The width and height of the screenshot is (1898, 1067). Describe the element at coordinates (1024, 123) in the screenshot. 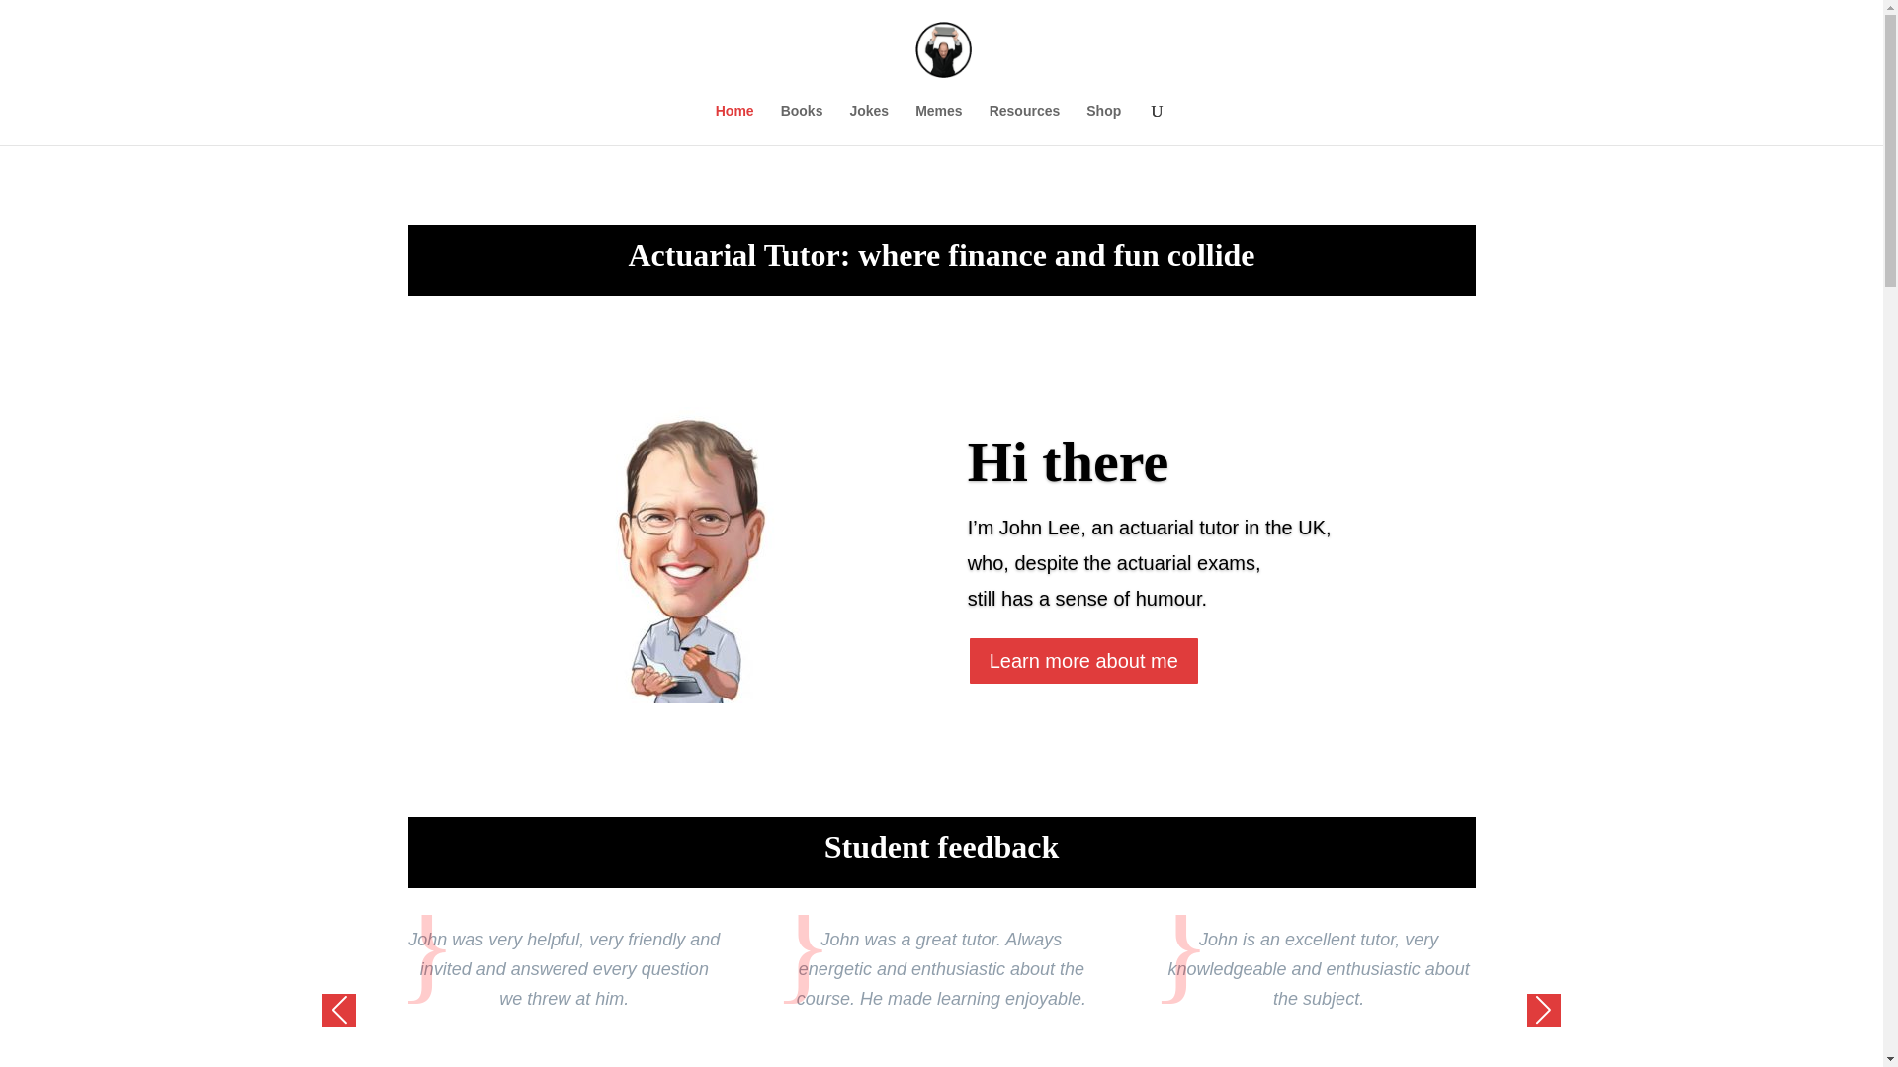

I see `Resources` at that location.